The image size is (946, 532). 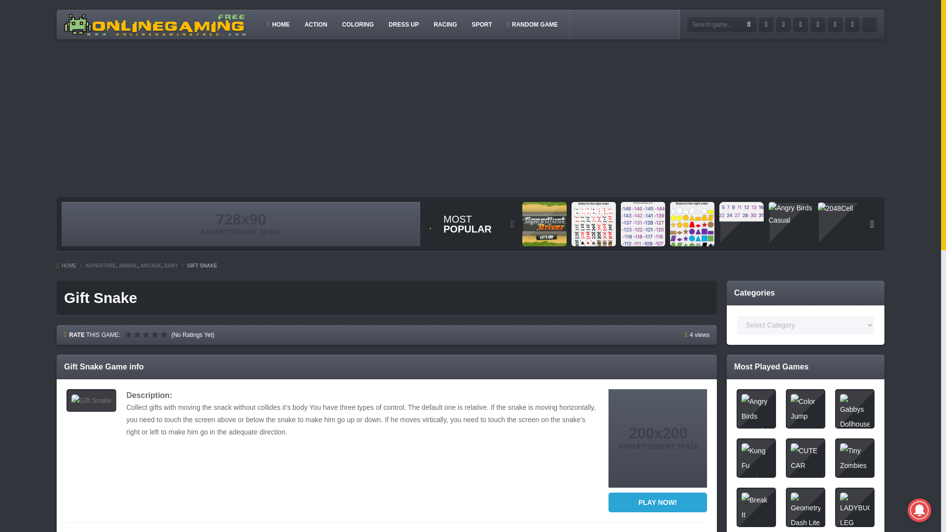 What do you see at coordinates (278, 24) in the screenshot?
I see `HOME` at bounding box center [278, 24].